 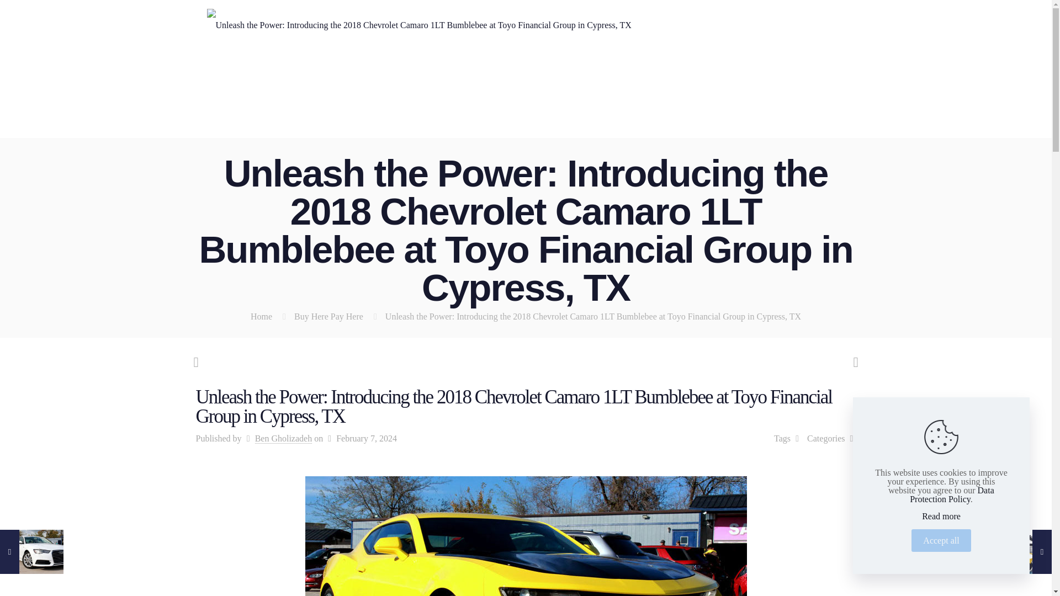 What do you see at coordinates (284, 438) in the screenshot?
I see `Ben Gholizadeh` at bounding box center [284, 438].